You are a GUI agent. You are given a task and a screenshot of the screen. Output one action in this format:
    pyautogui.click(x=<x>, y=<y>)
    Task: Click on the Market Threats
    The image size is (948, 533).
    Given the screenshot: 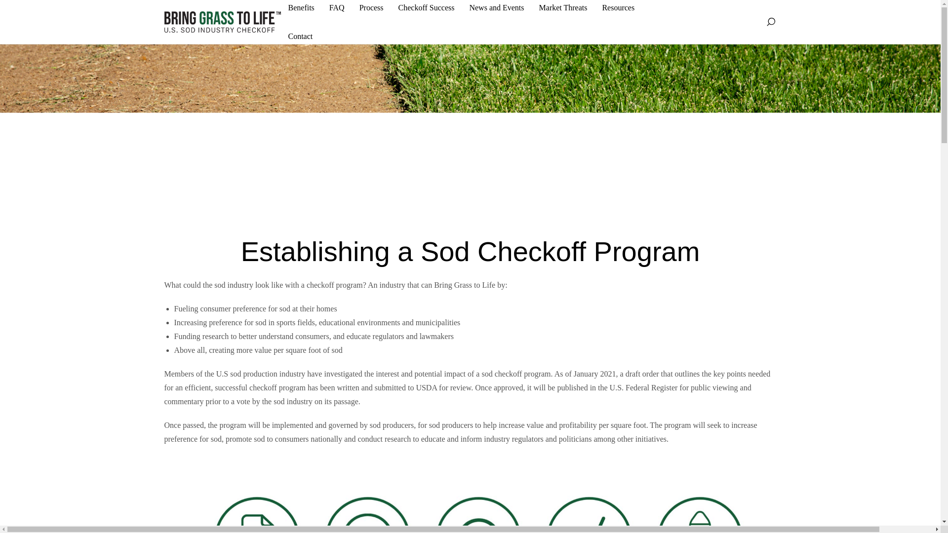 What is the action you would take?
    pyautogui.click(x=563, y=8)
    